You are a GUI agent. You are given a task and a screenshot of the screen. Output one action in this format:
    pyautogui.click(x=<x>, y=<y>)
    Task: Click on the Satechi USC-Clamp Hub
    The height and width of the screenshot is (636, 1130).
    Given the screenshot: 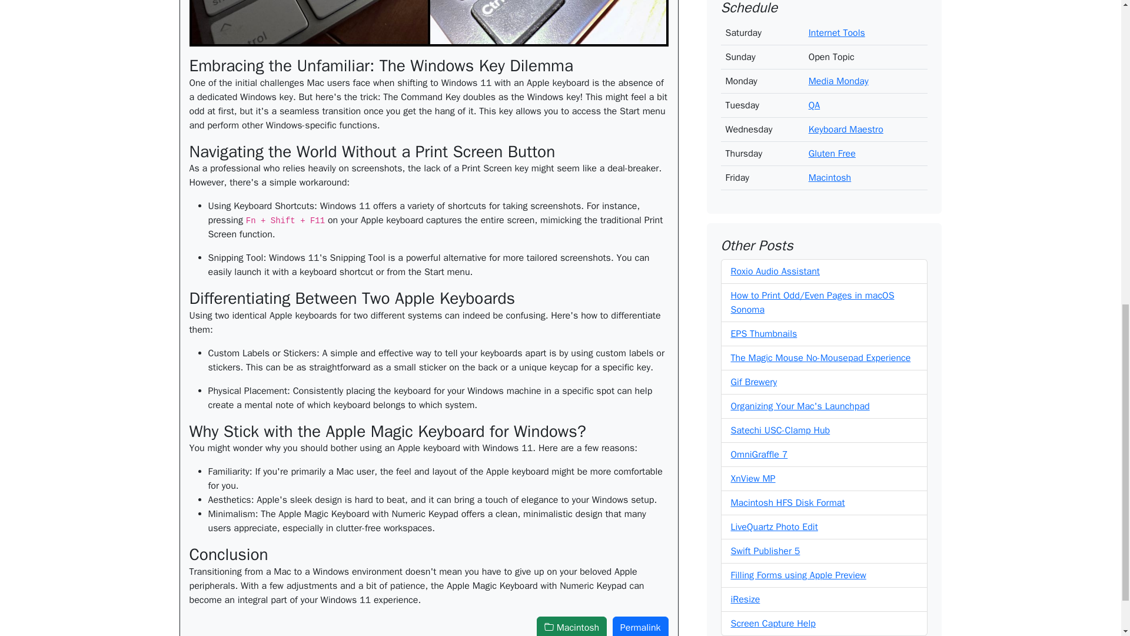 What is the action you would take?
    pyautogui.click(x=780, y=218)
    